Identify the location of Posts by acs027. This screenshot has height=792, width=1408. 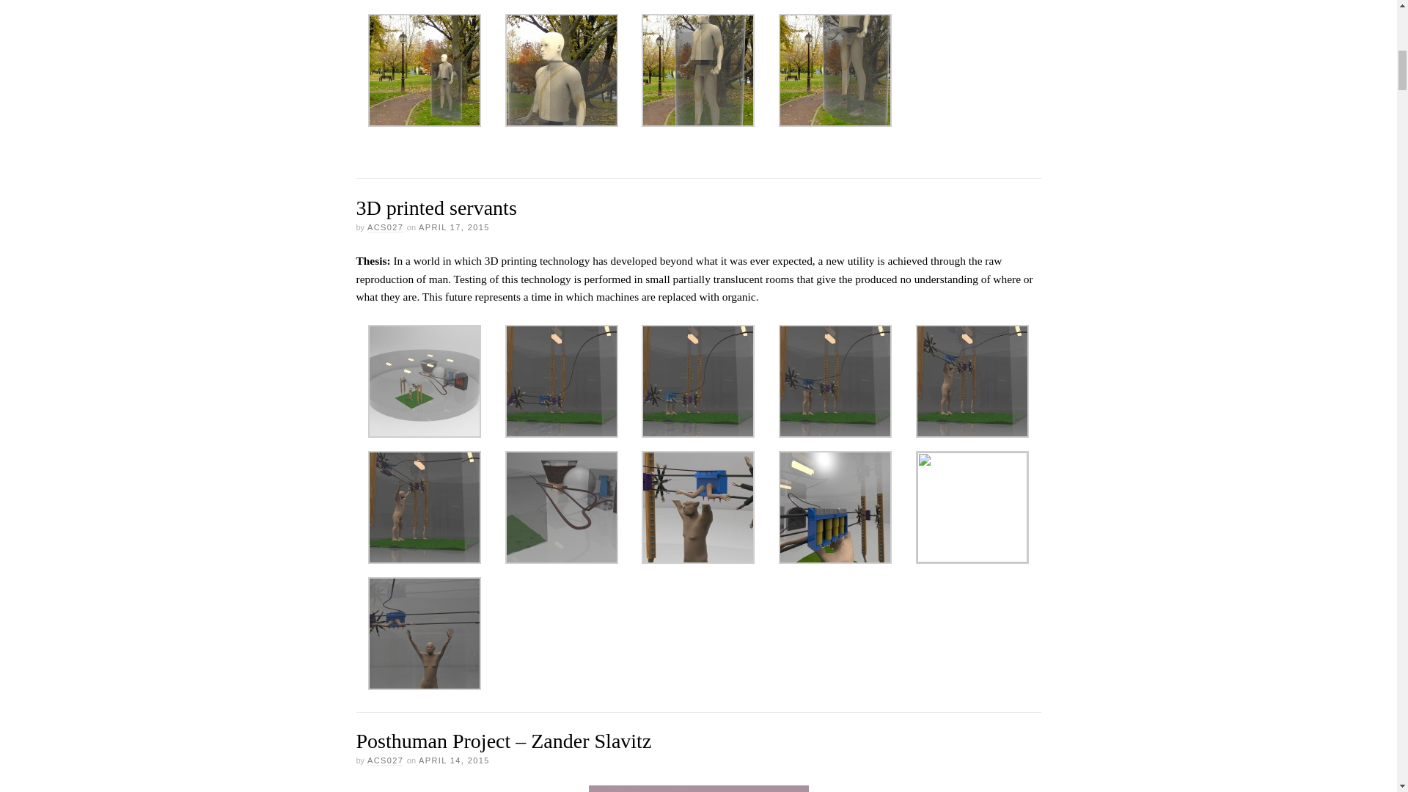
(385, 227).